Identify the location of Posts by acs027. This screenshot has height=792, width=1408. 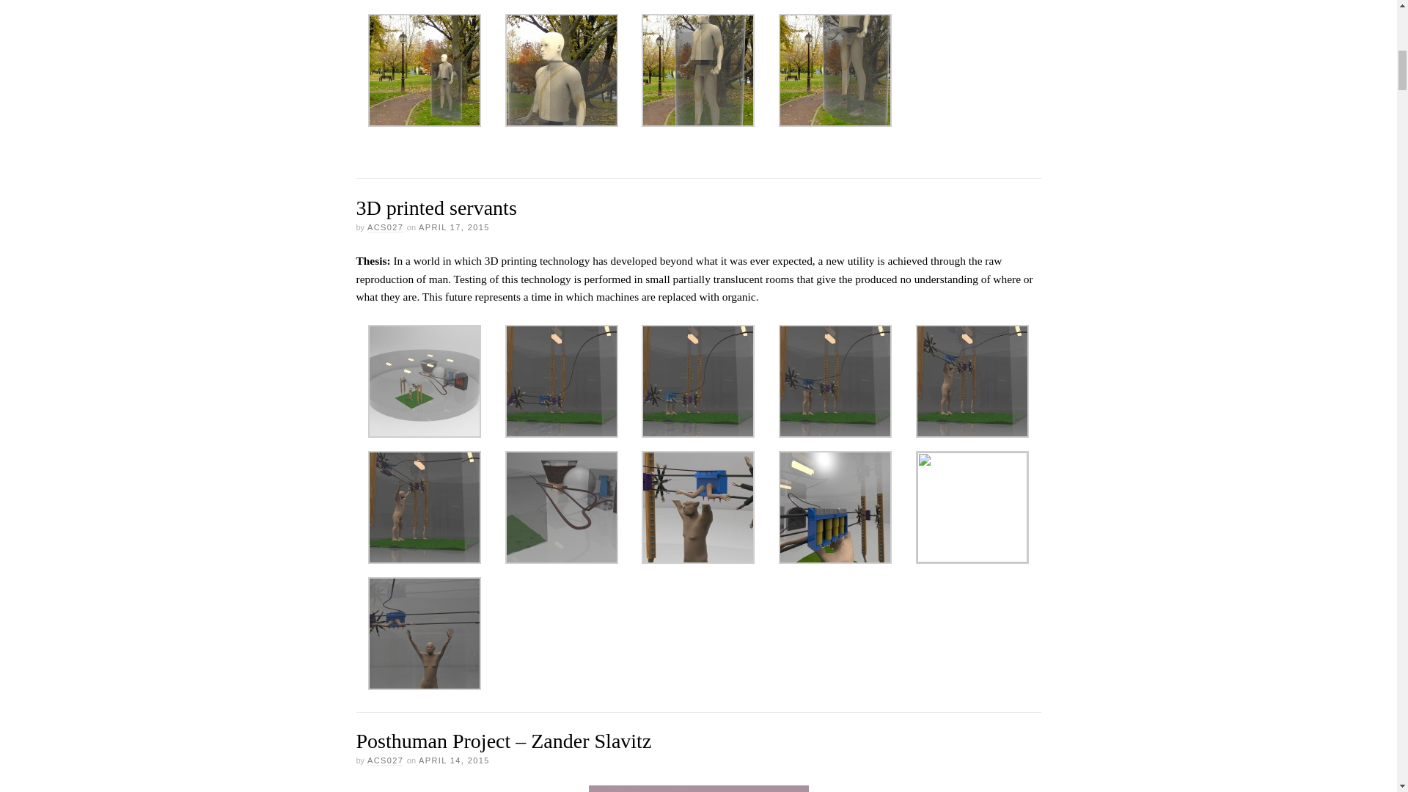
(385, 227).